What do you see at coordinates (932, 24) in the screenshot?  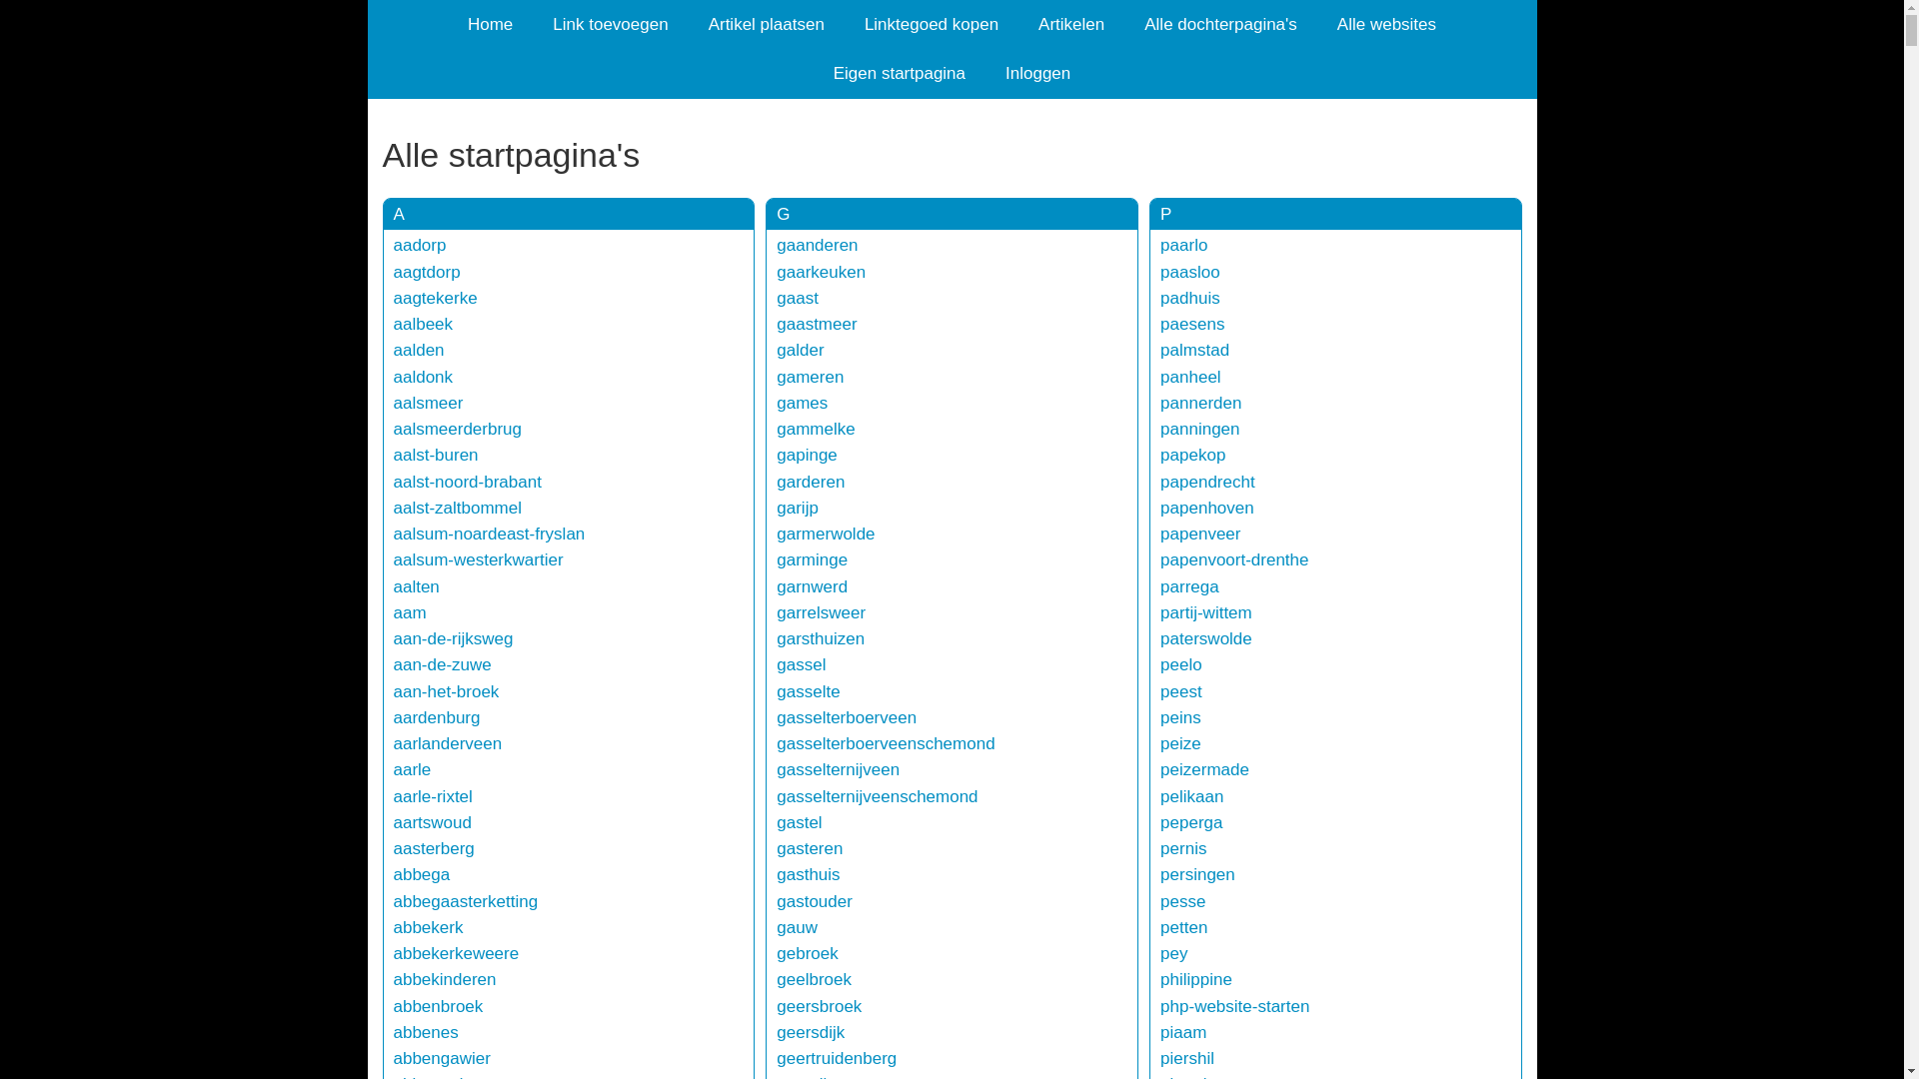 I see `Linktegoed kopen` at bounding box center [932, 24].